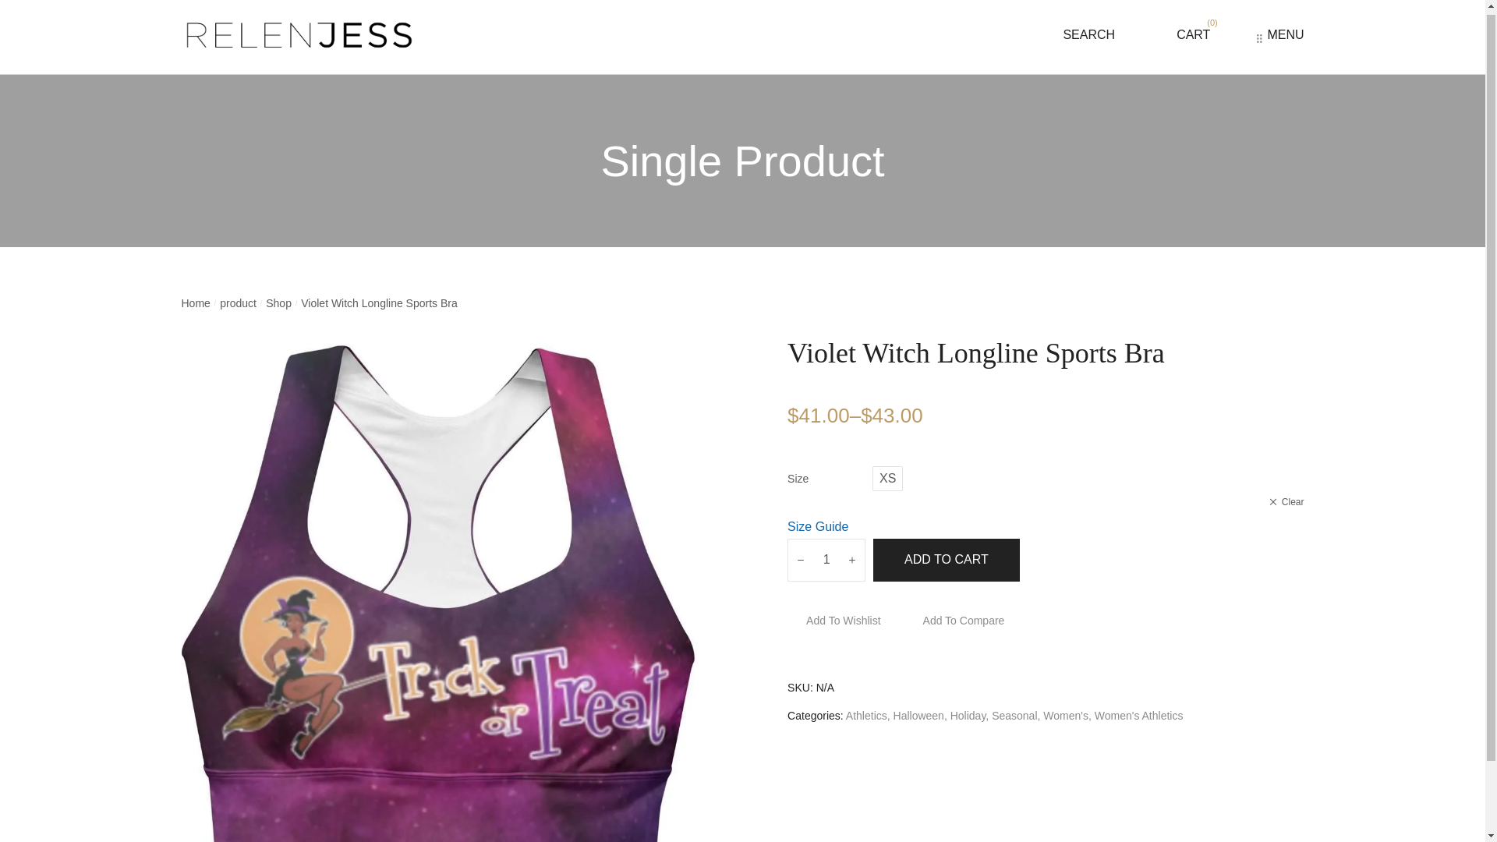 This screenshot has height=842, width=1497. What do you see at coordinates (279, 302) in the screenshot?
I see `Shop` at bounding box center [279, 302].